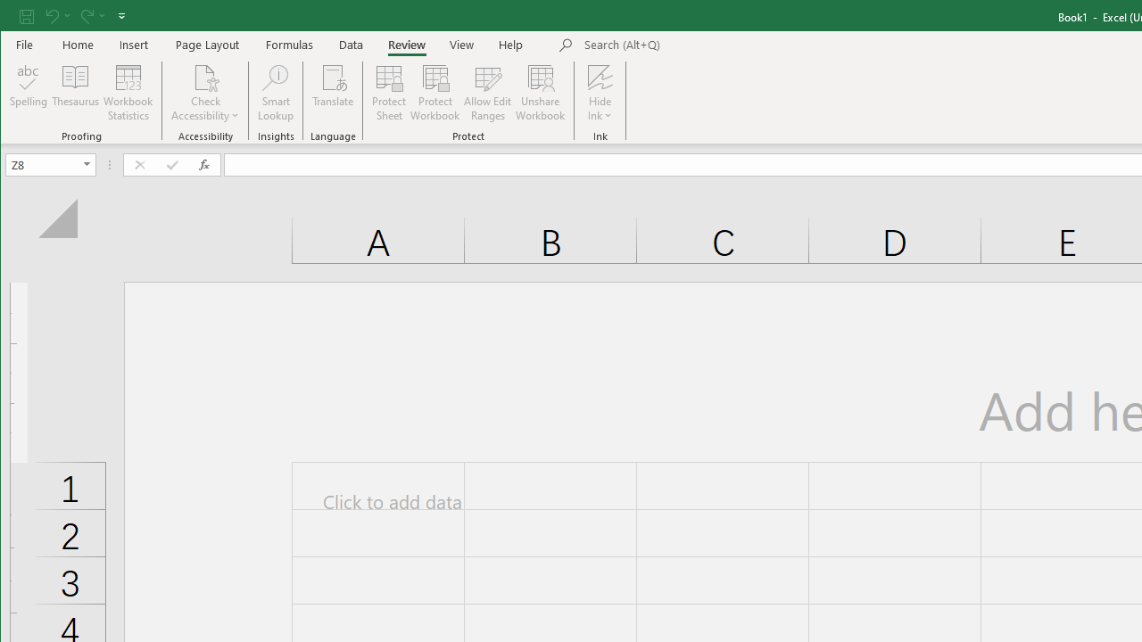 This screenshot has width=1142, height=642. Describe the element at coordinates (29, 93) in the screenshot. I see `Spelling...` at that location.